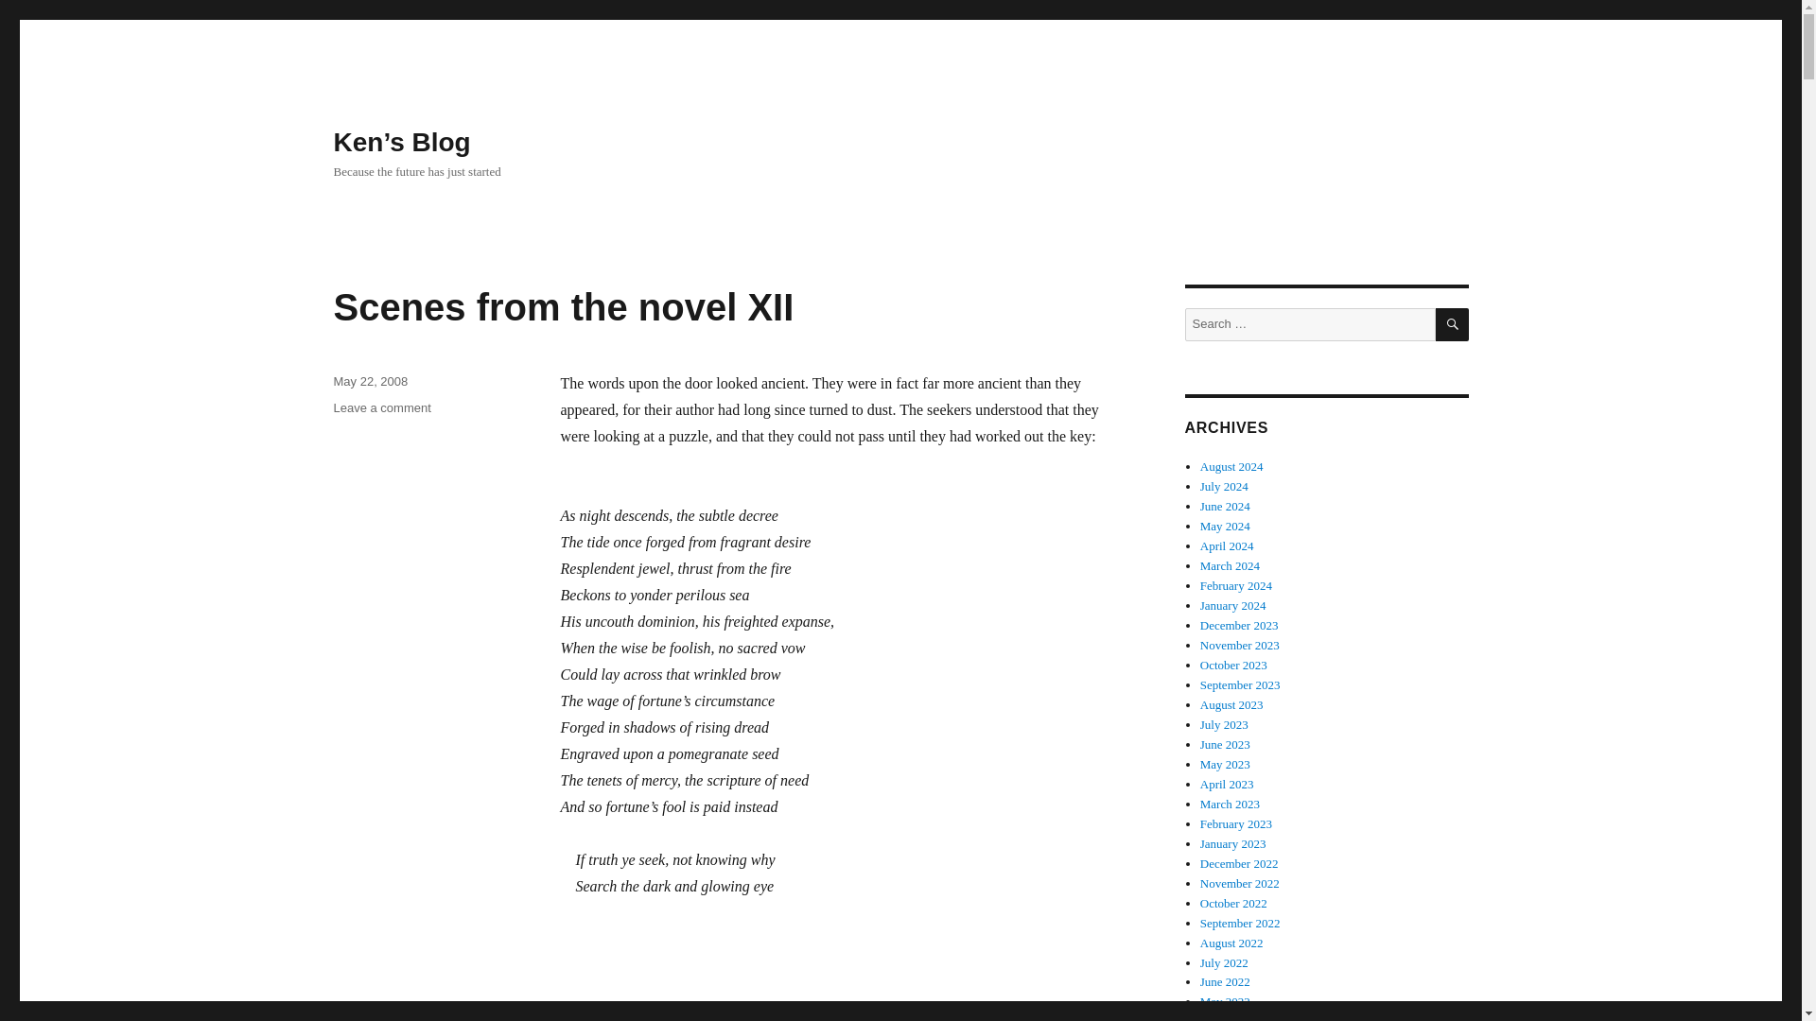  What do you see at coordinates (381, 407) in the screenshot?
I see `Scenes from the novel XII` at bounding box center [381, 407].